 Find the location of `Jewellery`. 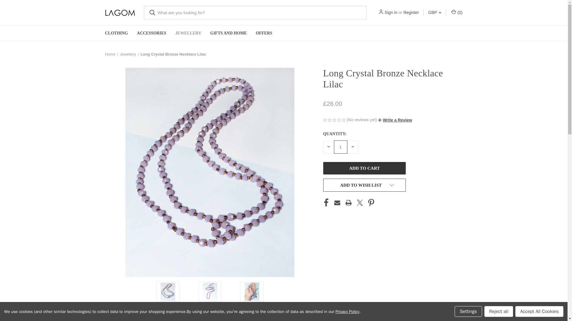

Jewellery is located at coordinates (128, 54).